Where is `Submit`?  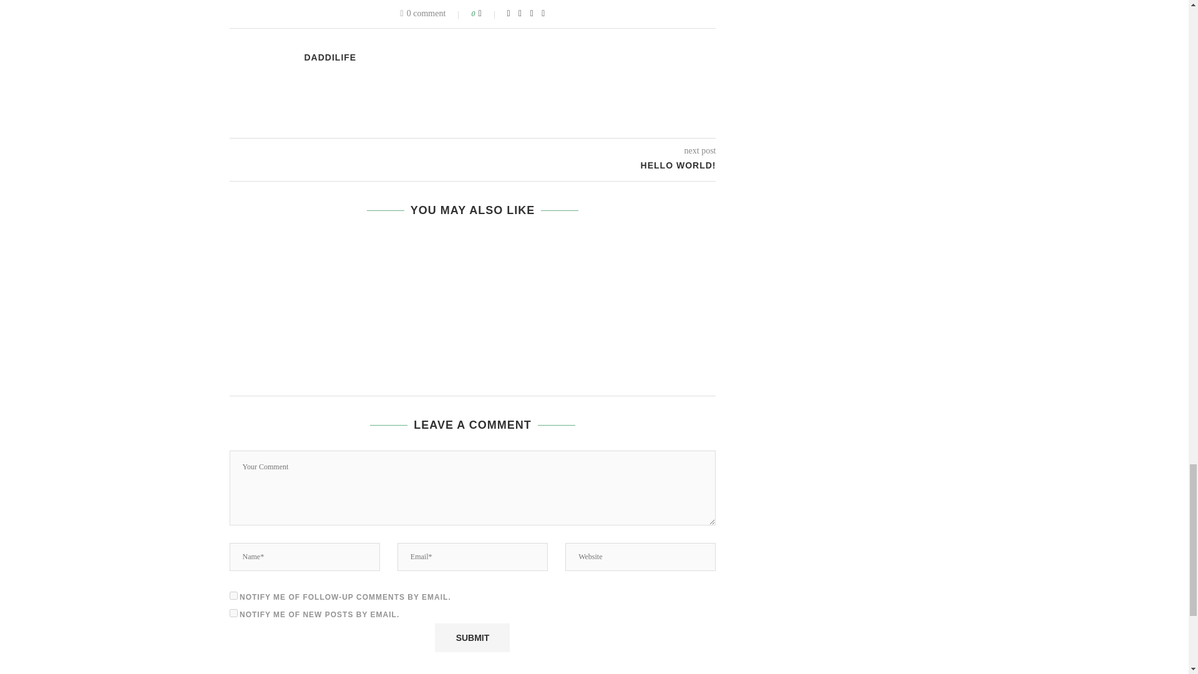 Submit is located at coordinates (472, 638).